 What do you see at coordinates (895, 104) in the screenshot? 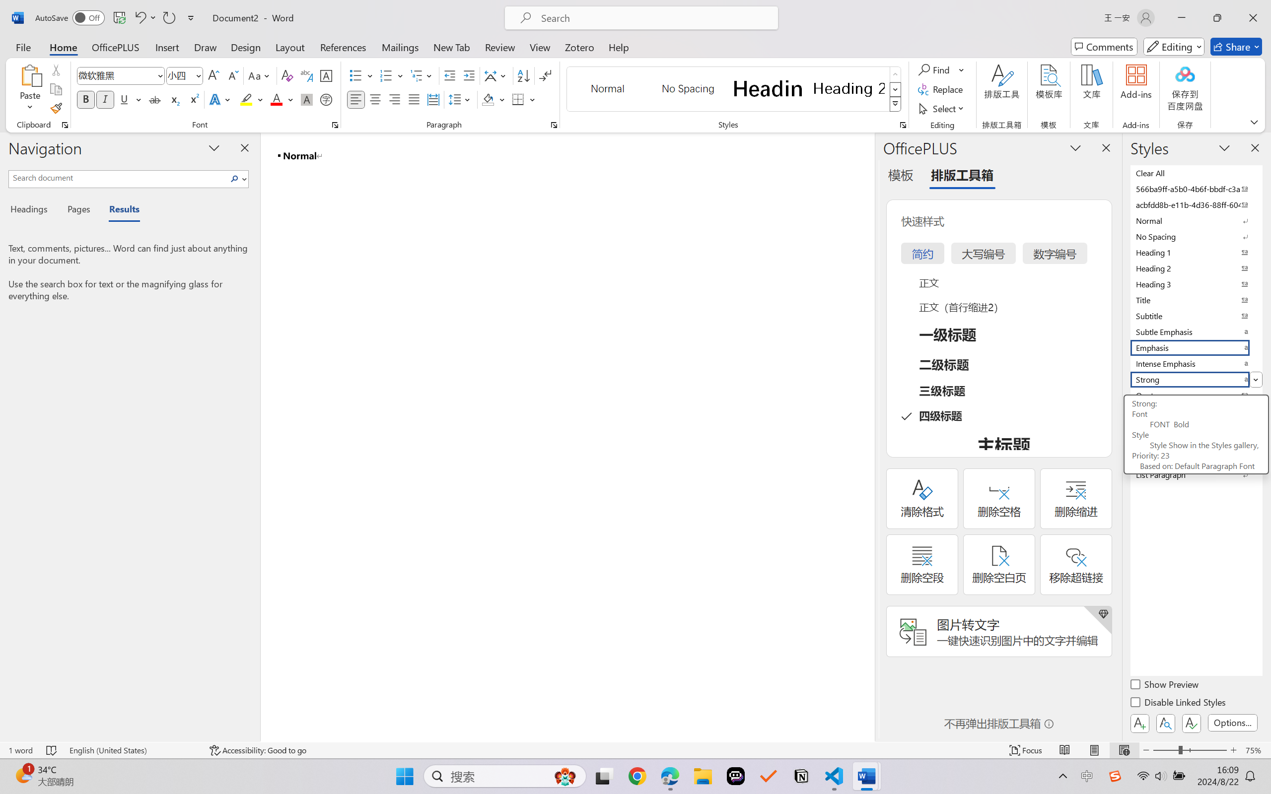
I see `Class: NetUIImage` at bounding box center [895, 104].